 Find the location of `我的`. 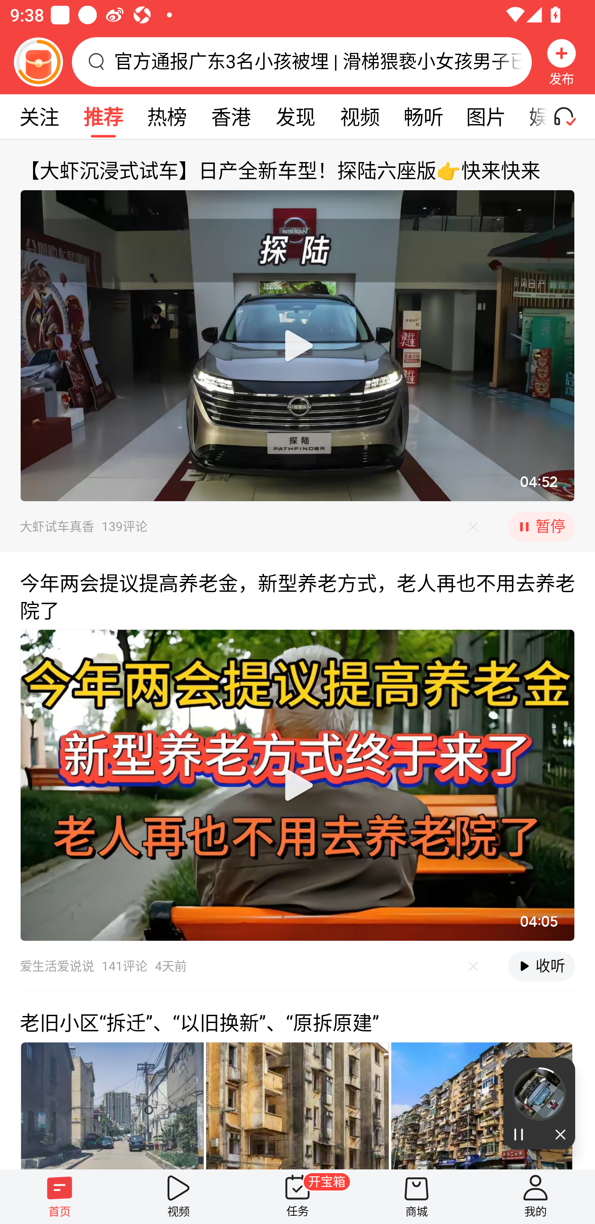

我的 is located at coordinates (535, 1196).